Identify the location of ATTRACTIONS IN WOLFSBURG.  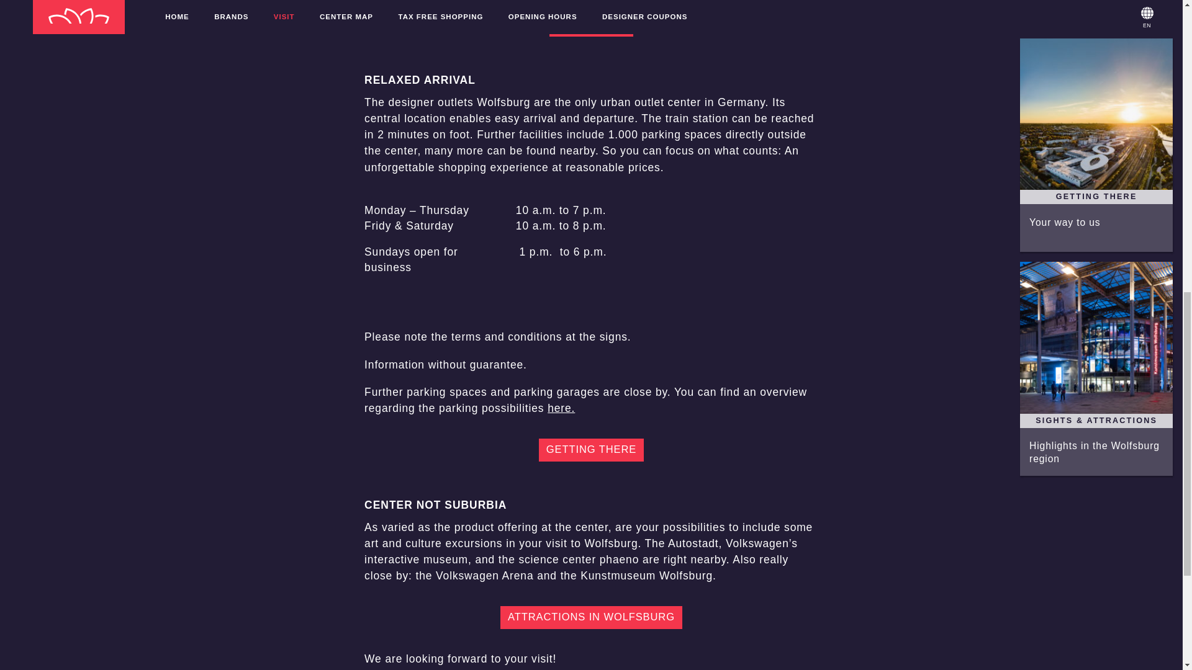
(591, 617).